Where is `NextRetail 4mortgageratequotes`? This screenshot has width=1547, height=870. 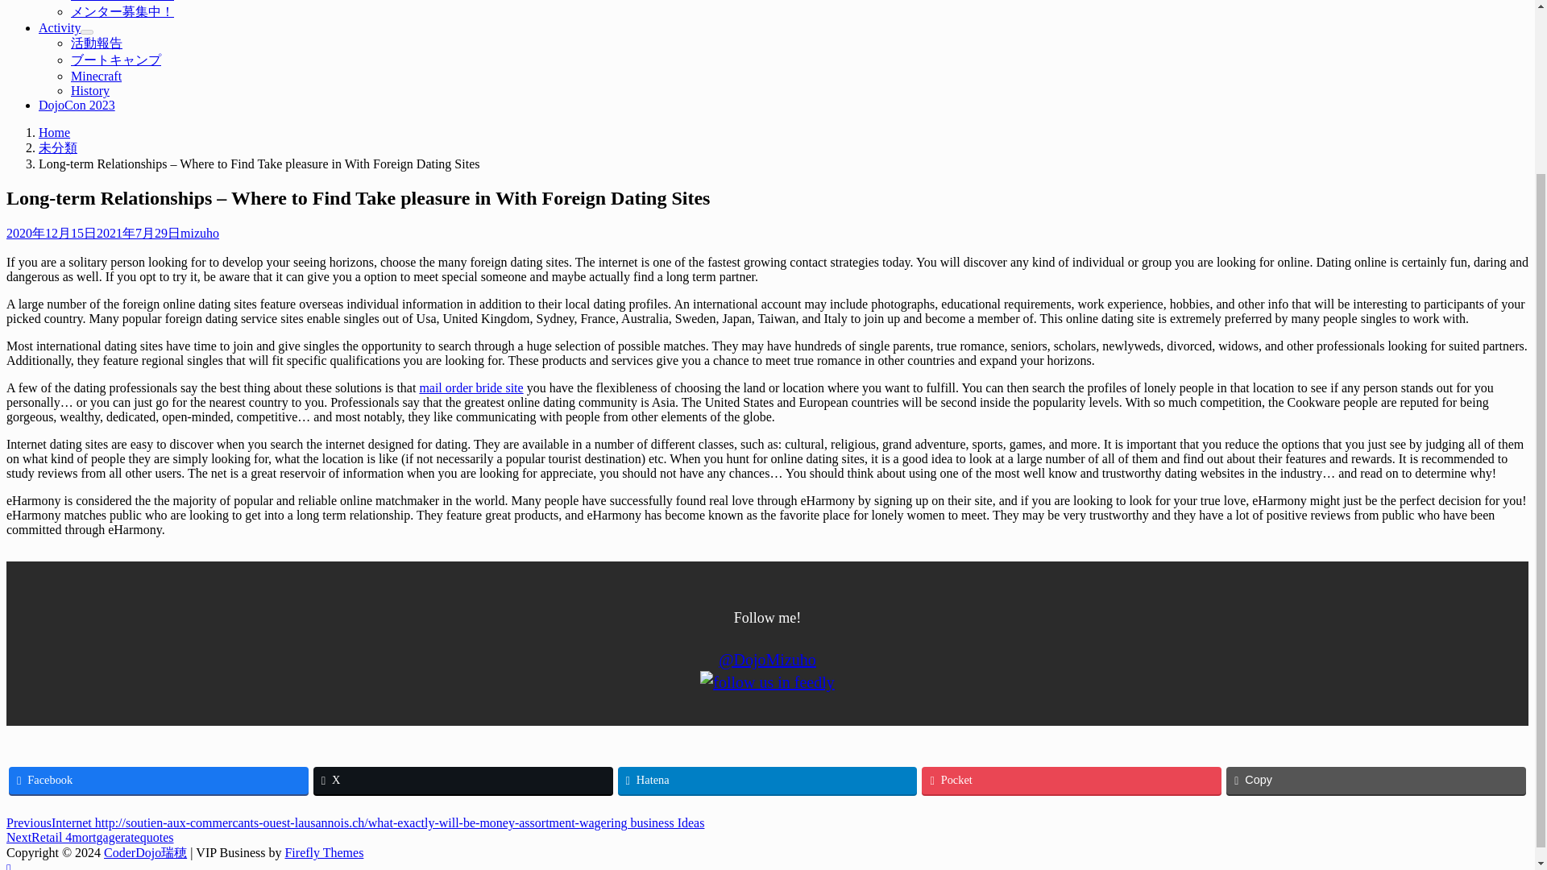 NextRetail 4mortgageratequotes is located at coordinates (89, 837).